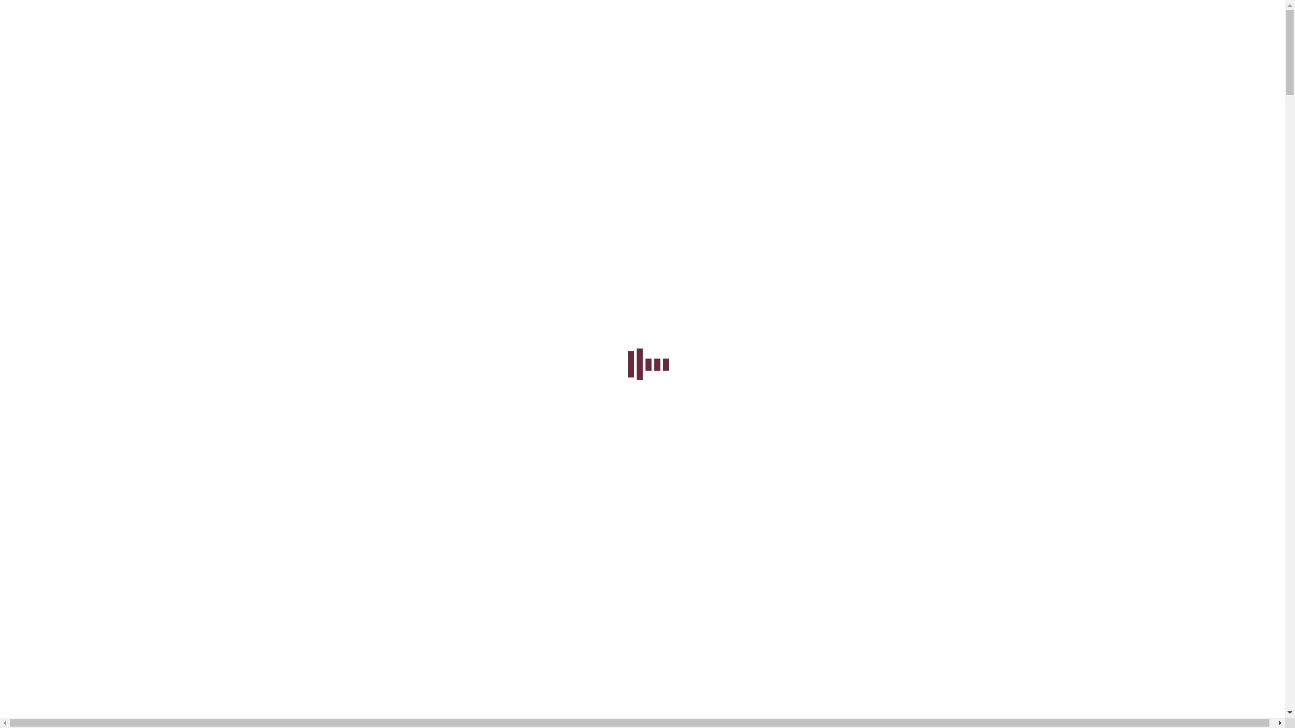  I want to click on Skip to content, so click(642, 11).